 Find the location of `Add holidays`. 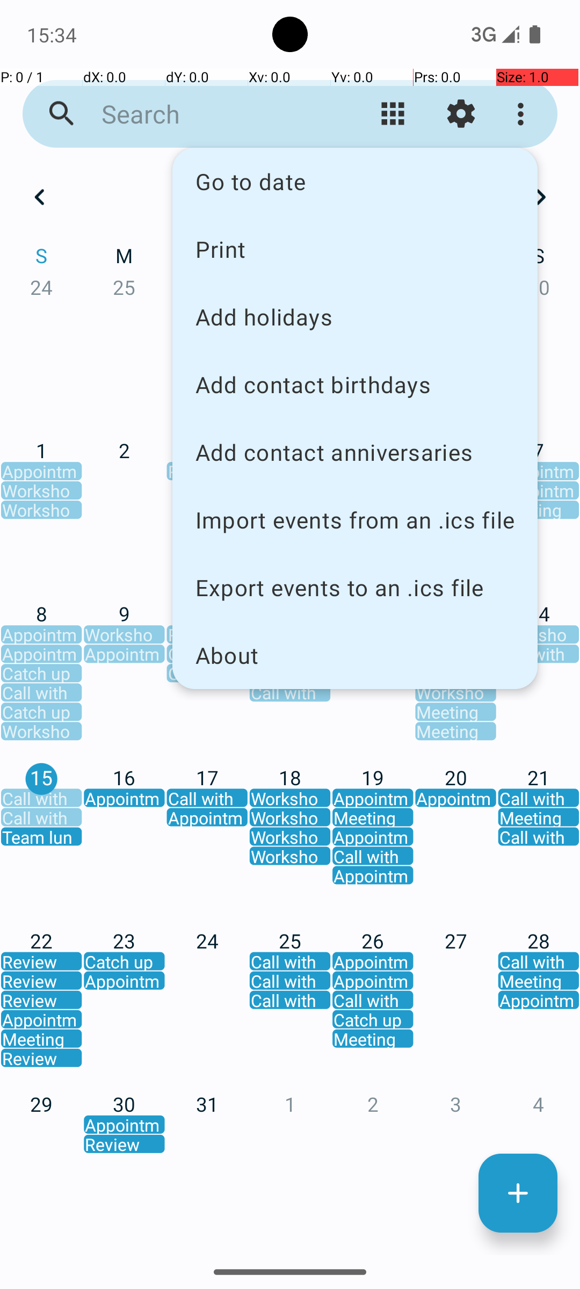

Add holidays is located at coordinates (355, 317).